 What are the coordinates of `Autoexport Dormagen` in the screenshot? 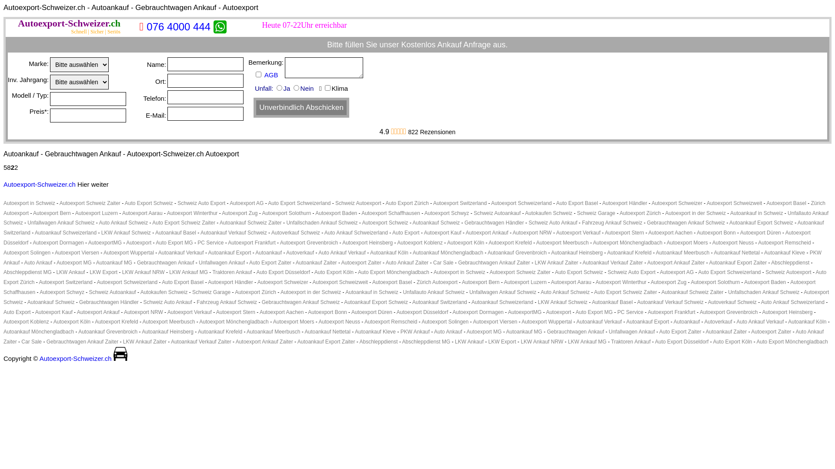 It's located at (58, 243).